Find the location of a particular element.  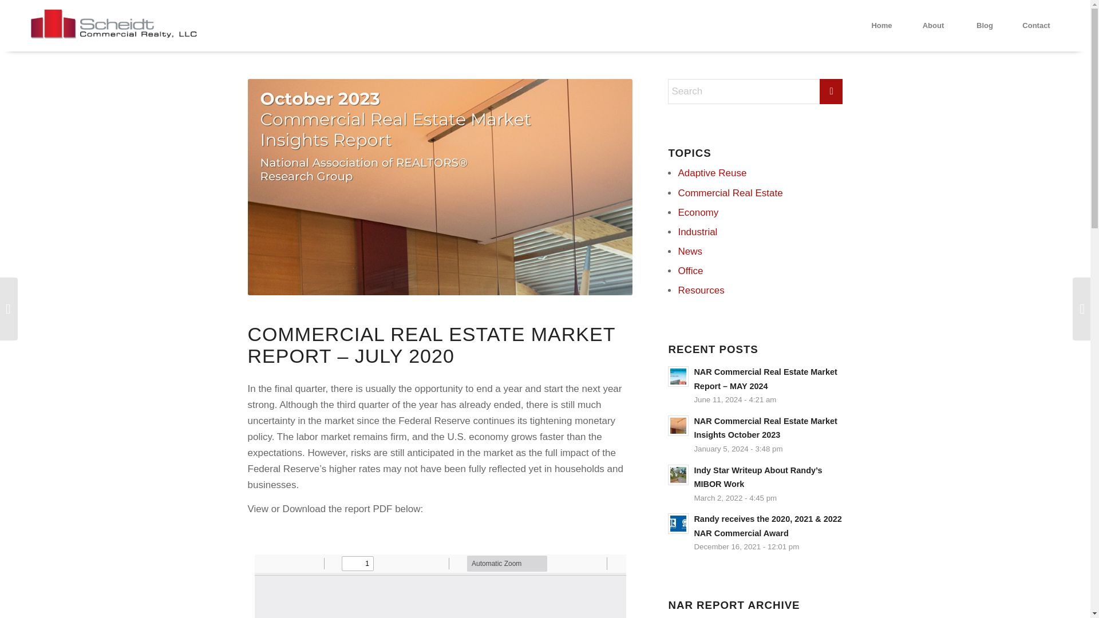

Home is located at coordinates (881, 25).